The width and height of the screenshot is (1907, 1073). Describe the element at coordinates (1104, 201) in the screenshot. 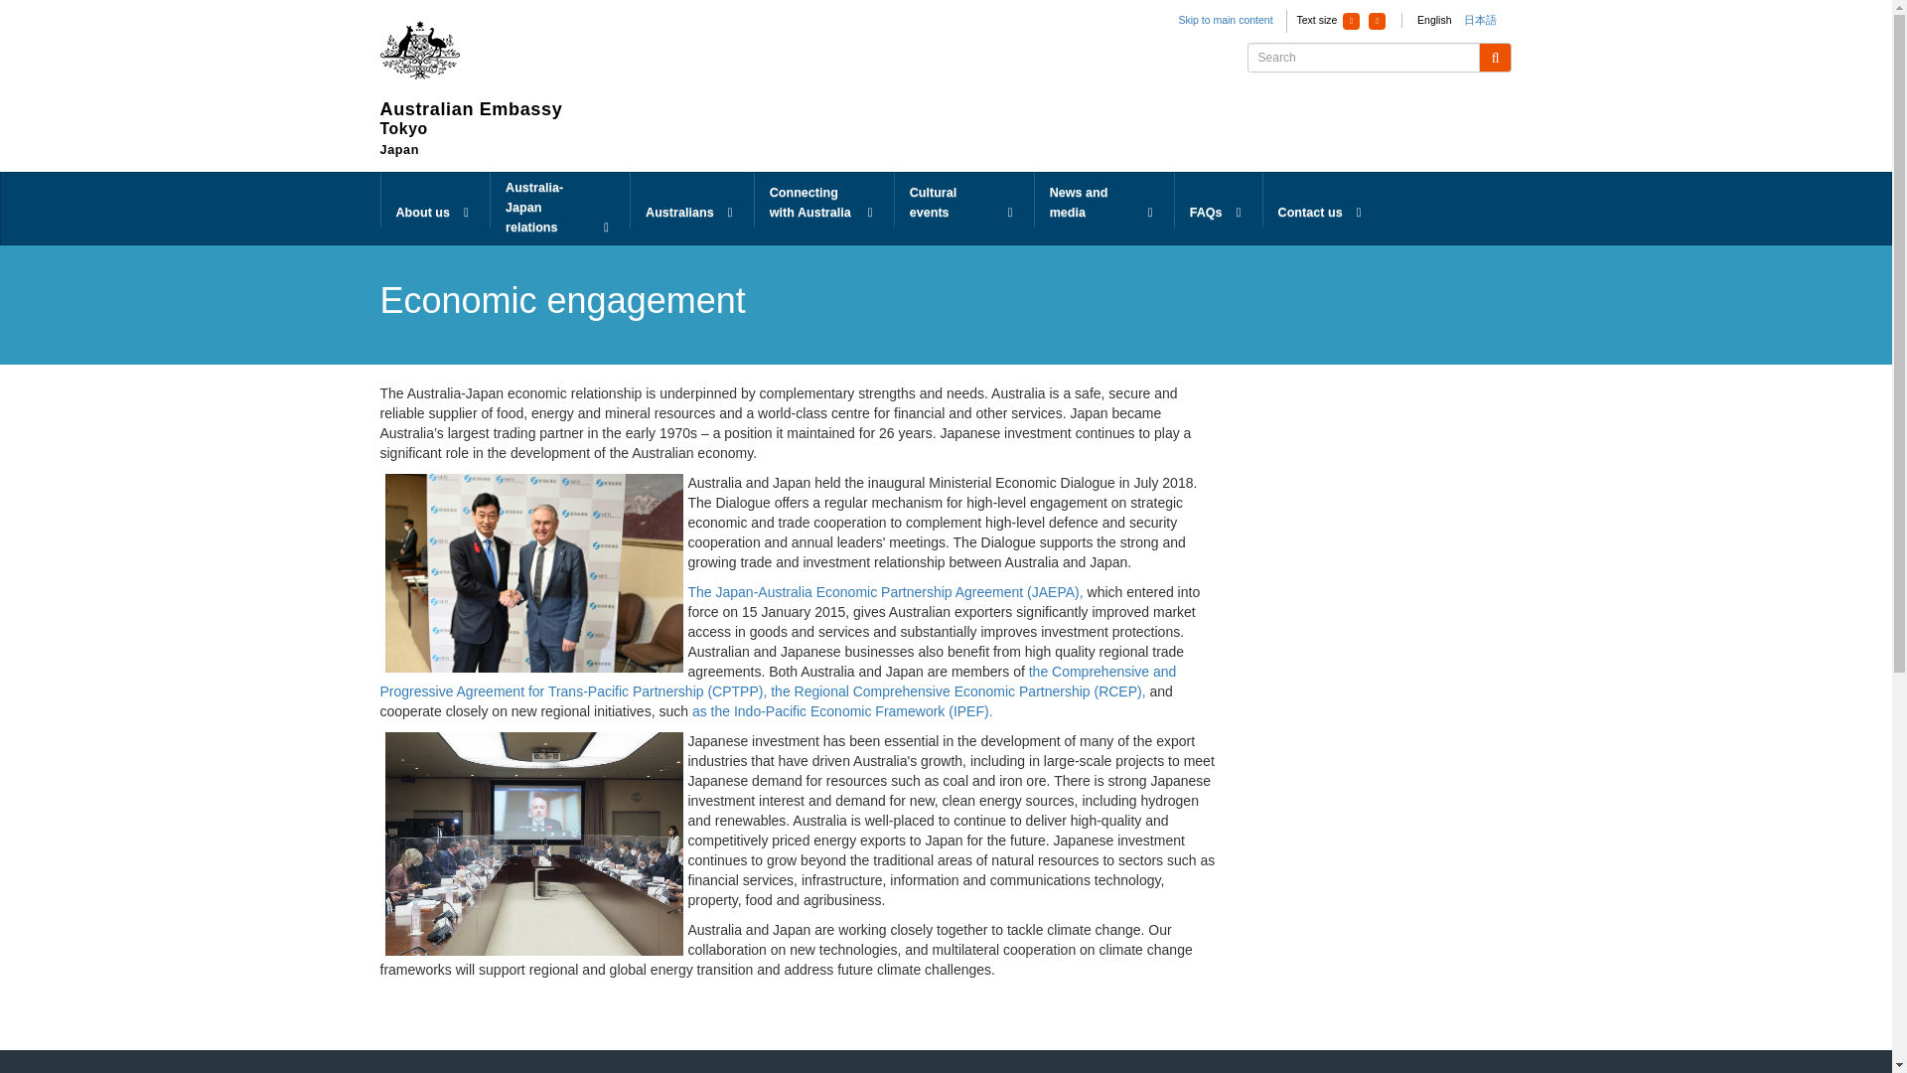

I see `News and media  ` at that location.